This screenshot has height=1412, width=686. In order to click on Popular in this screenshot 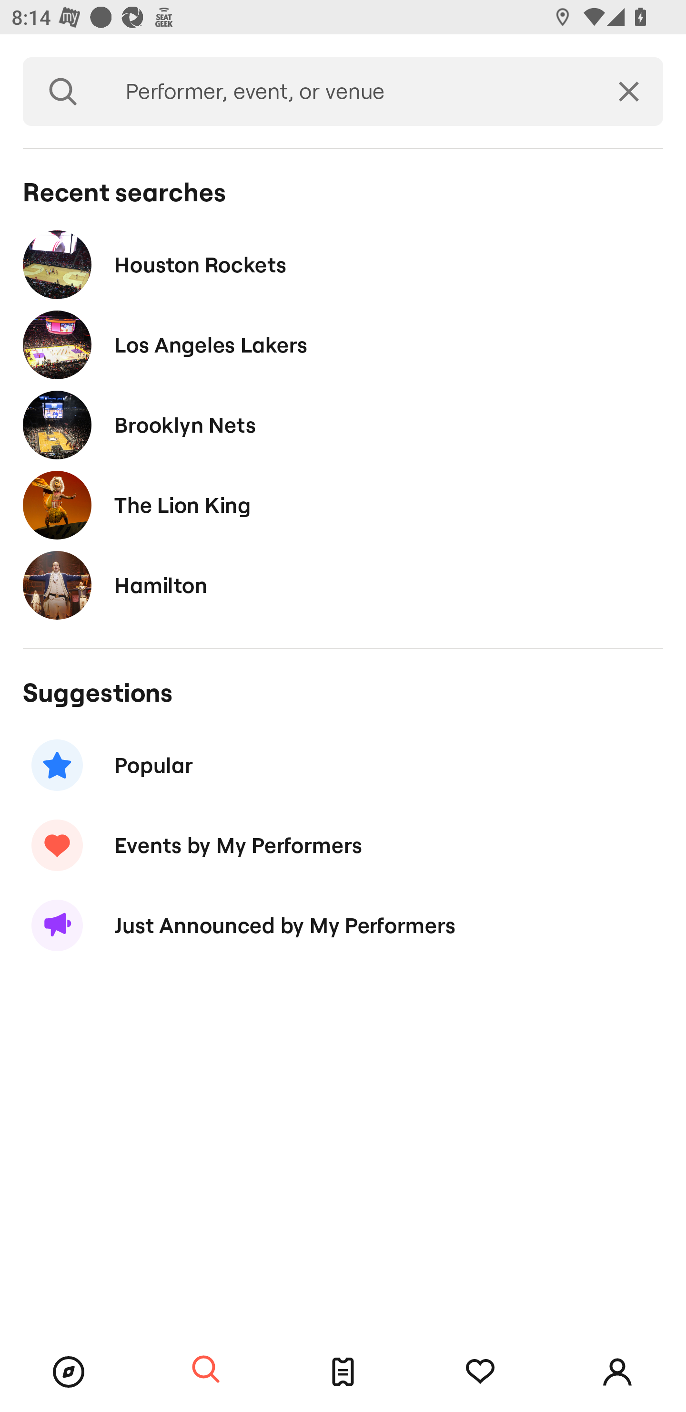, I will do `click(343, 765)`.